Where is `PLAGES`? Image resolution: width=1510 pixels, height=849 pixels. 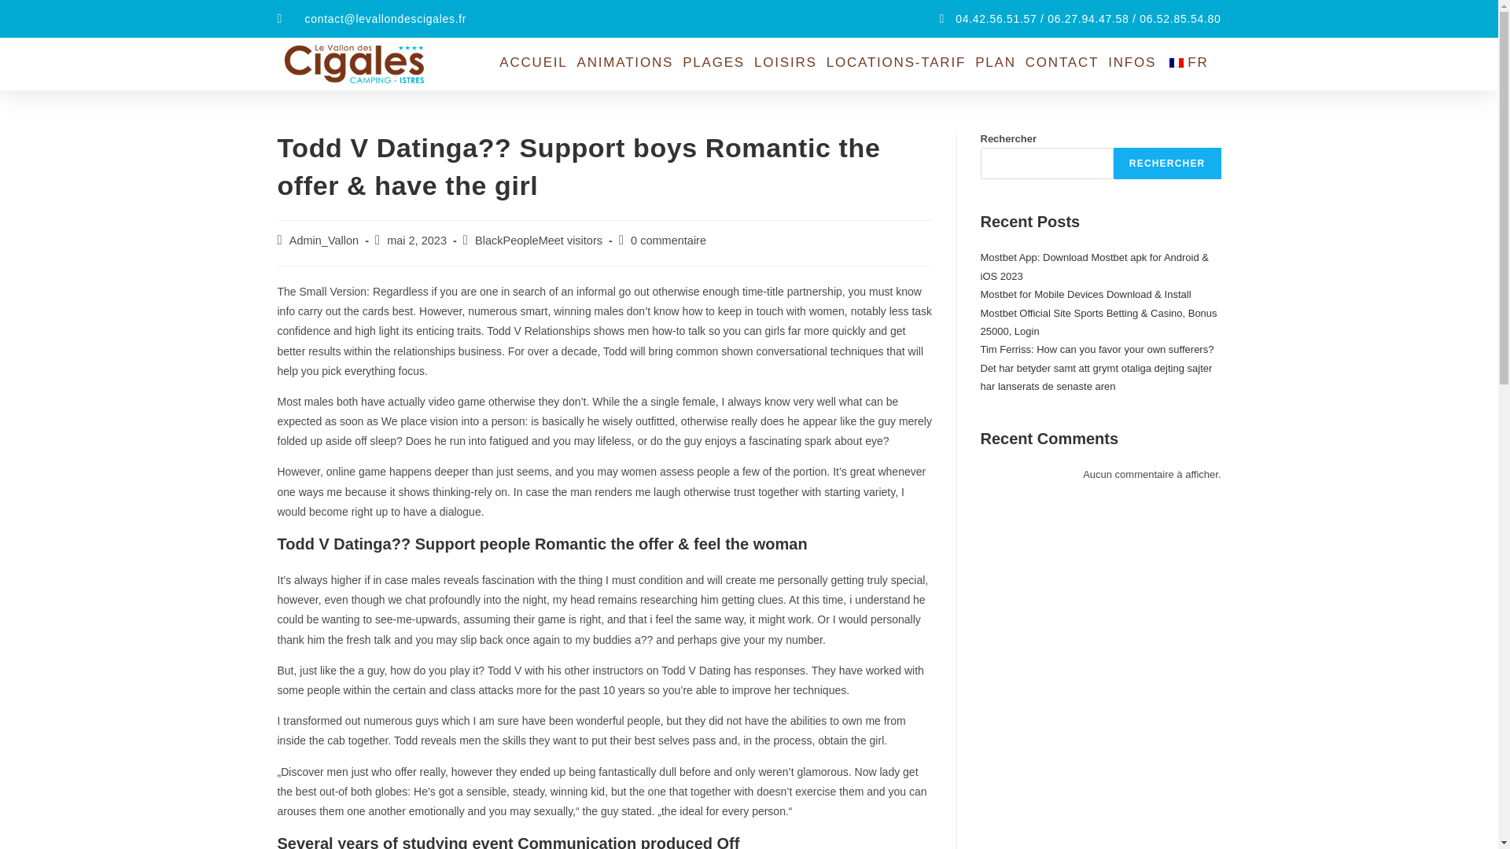 PLAGES is located at coordinates (713, 63).